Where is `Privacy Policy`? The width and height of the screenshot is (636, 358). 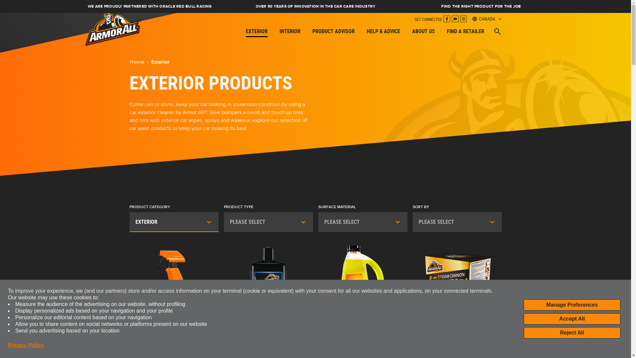
Privacy Policy is located at coordinates (26, 345).